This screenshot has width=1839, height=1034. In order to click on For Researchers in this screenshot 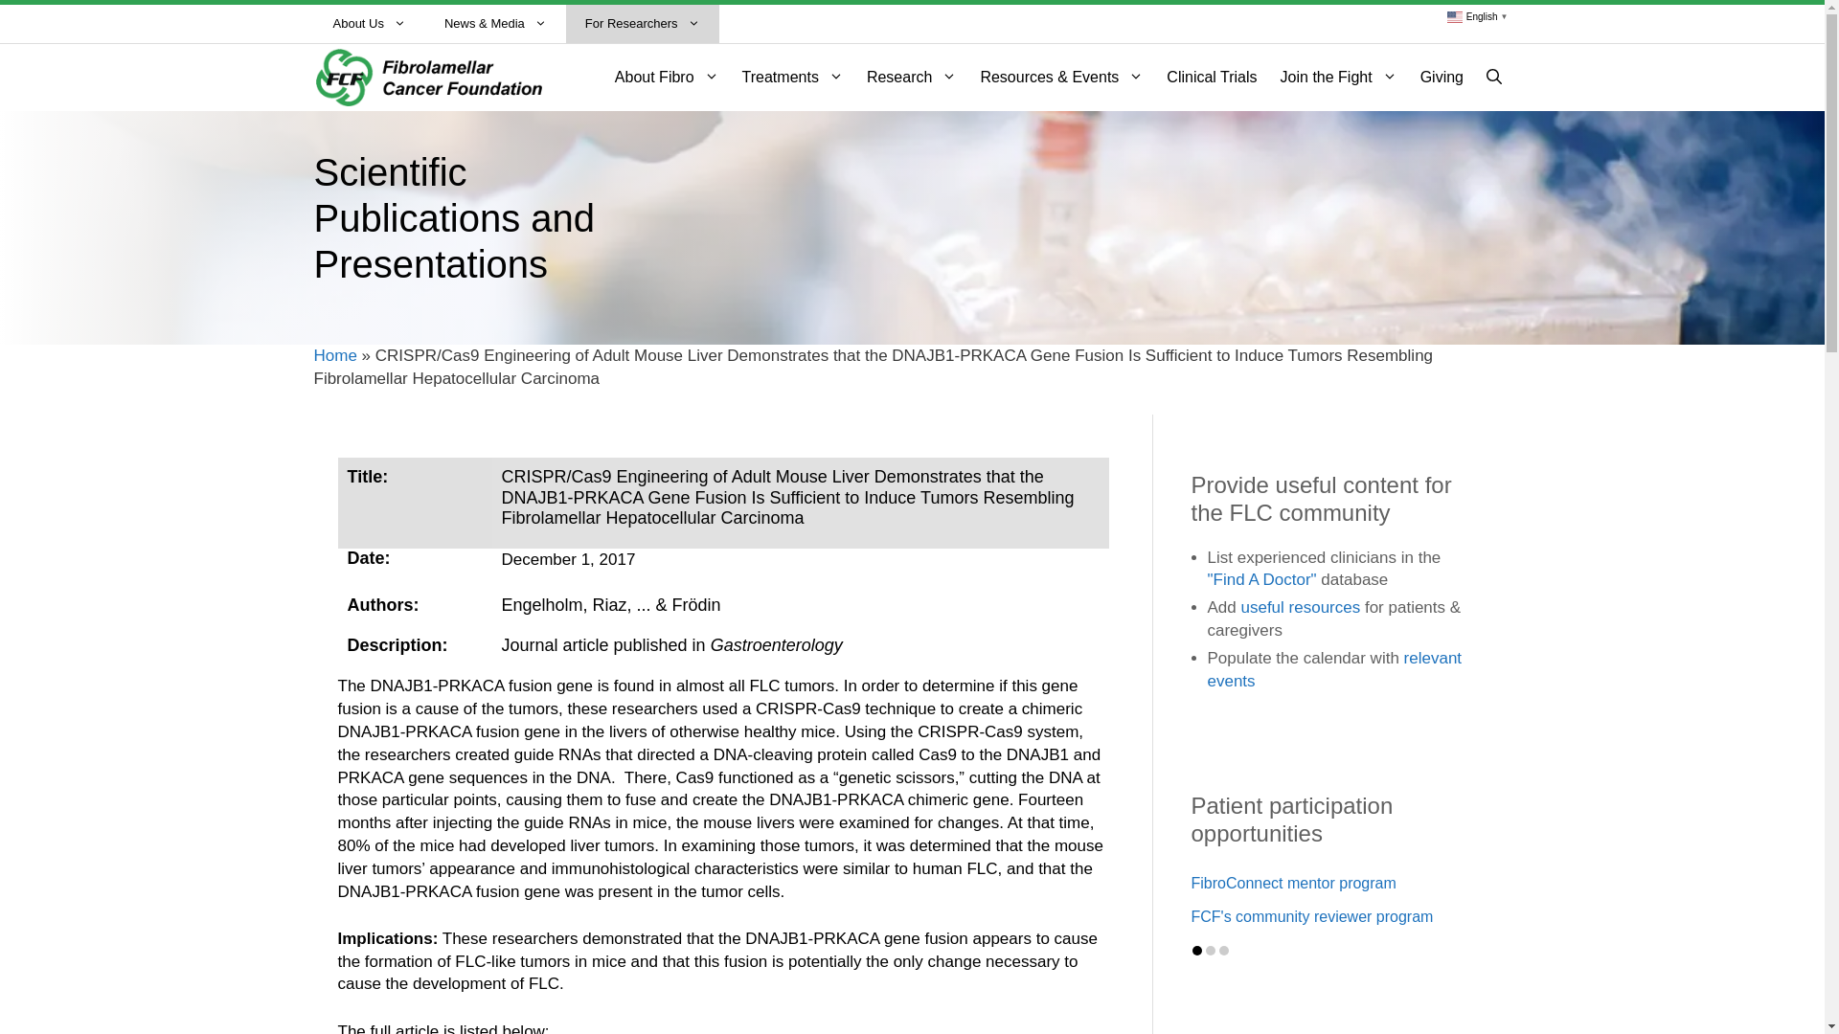, I will do `click(642, 24)`.